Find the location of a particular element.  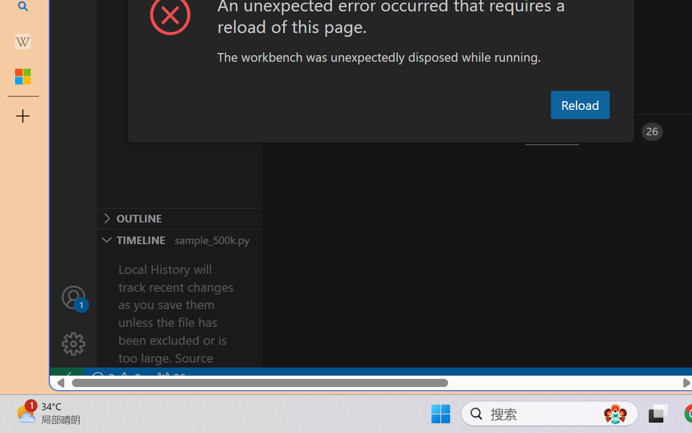

Terminal (Ctrl+`) is located at coordinates (552, 132).